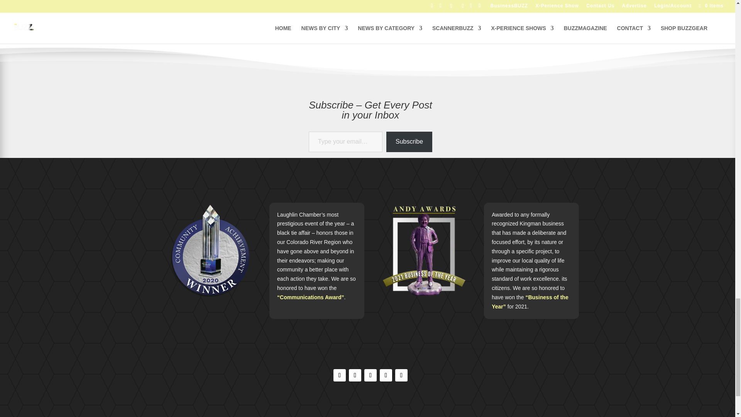  Describe the element at coordinates (386, 375) in the screenshot. I see `Follow on X` at that location.